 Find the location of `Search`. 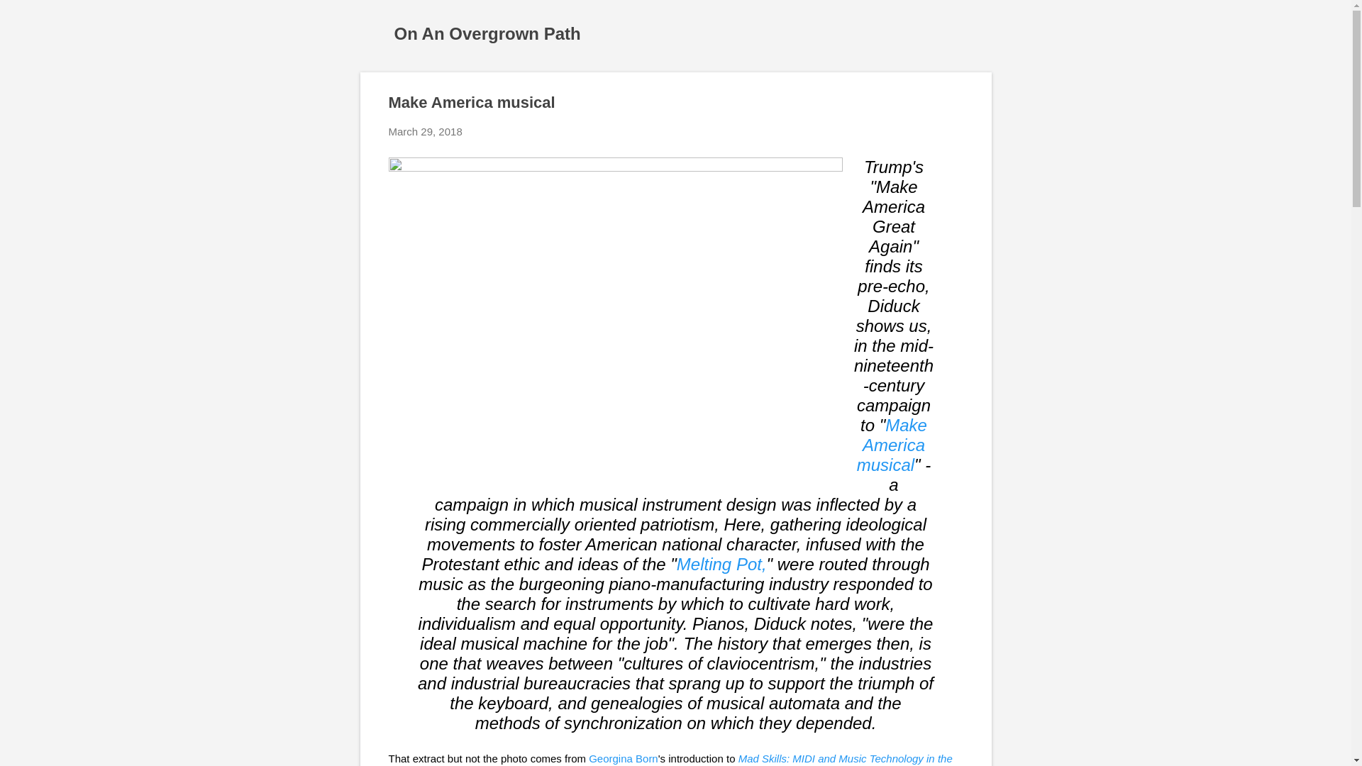

Search is located at coordinates (28, 17).